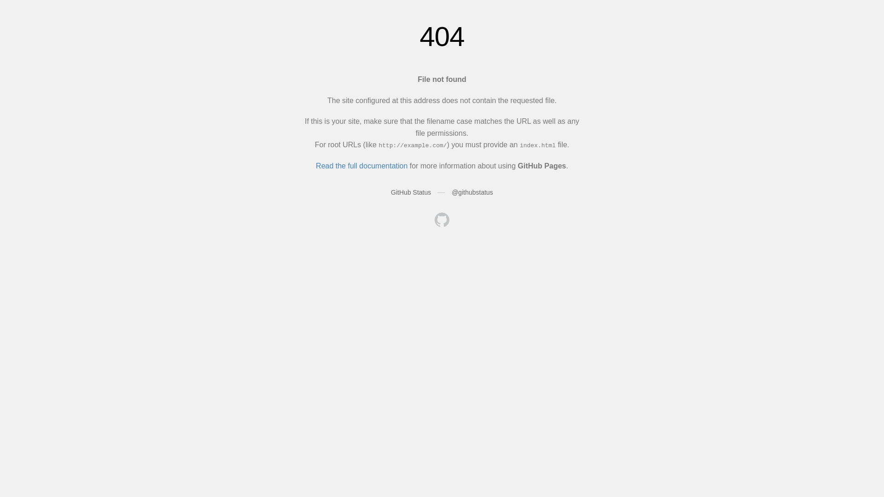  I want to click on @githubstatus, so click(472, 192).